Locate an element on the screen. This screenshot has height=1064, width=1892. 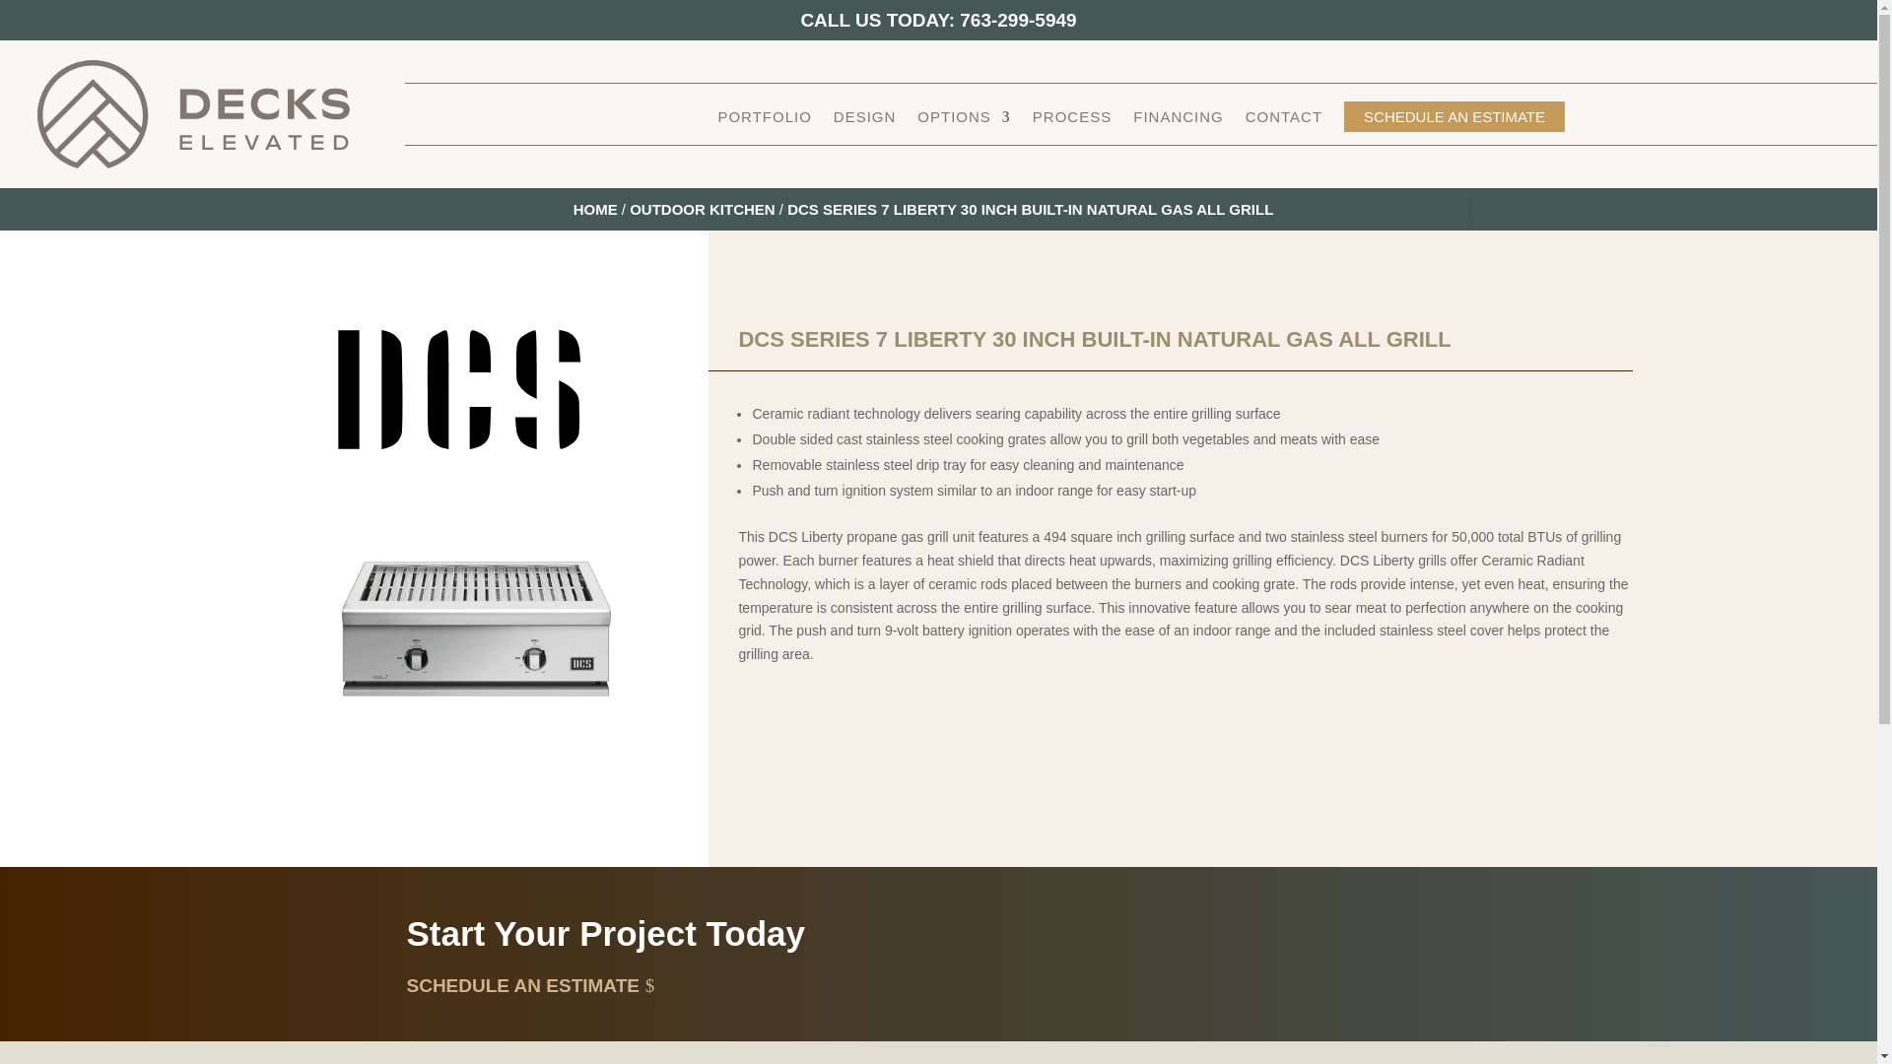
FINANCING is located at coordinates (1179, 120).